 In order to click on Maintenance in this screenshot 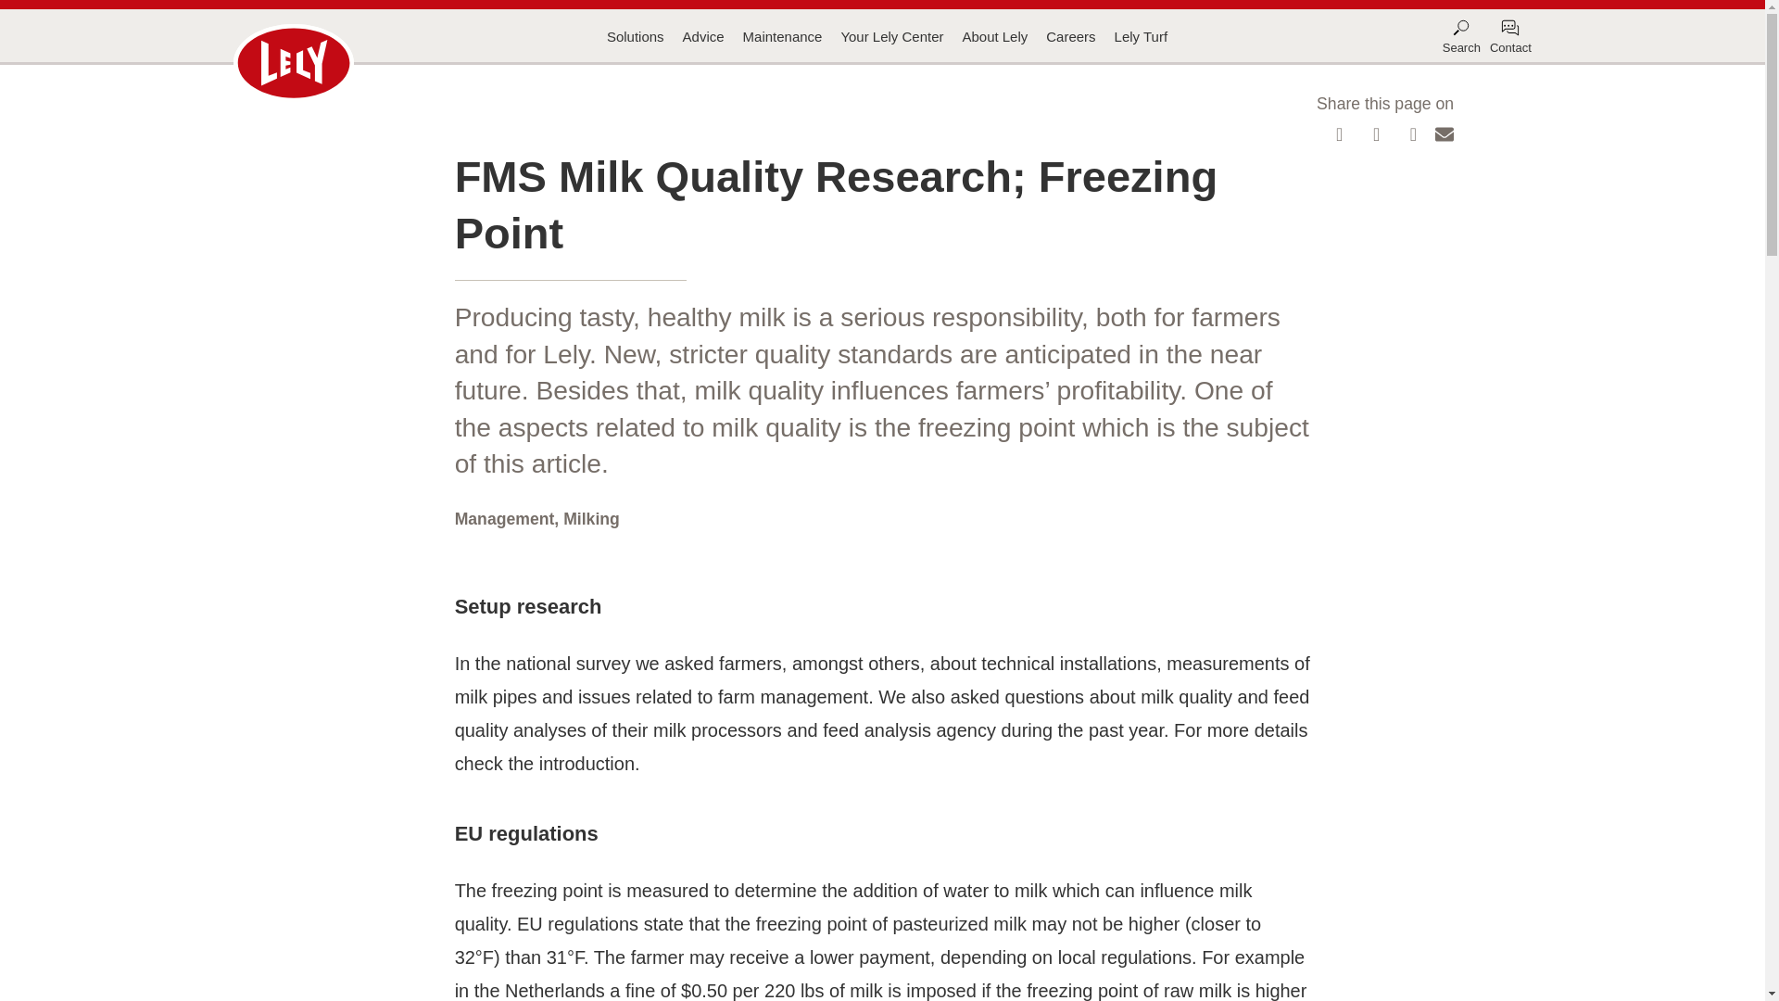, I will do `click(782, 36)`.